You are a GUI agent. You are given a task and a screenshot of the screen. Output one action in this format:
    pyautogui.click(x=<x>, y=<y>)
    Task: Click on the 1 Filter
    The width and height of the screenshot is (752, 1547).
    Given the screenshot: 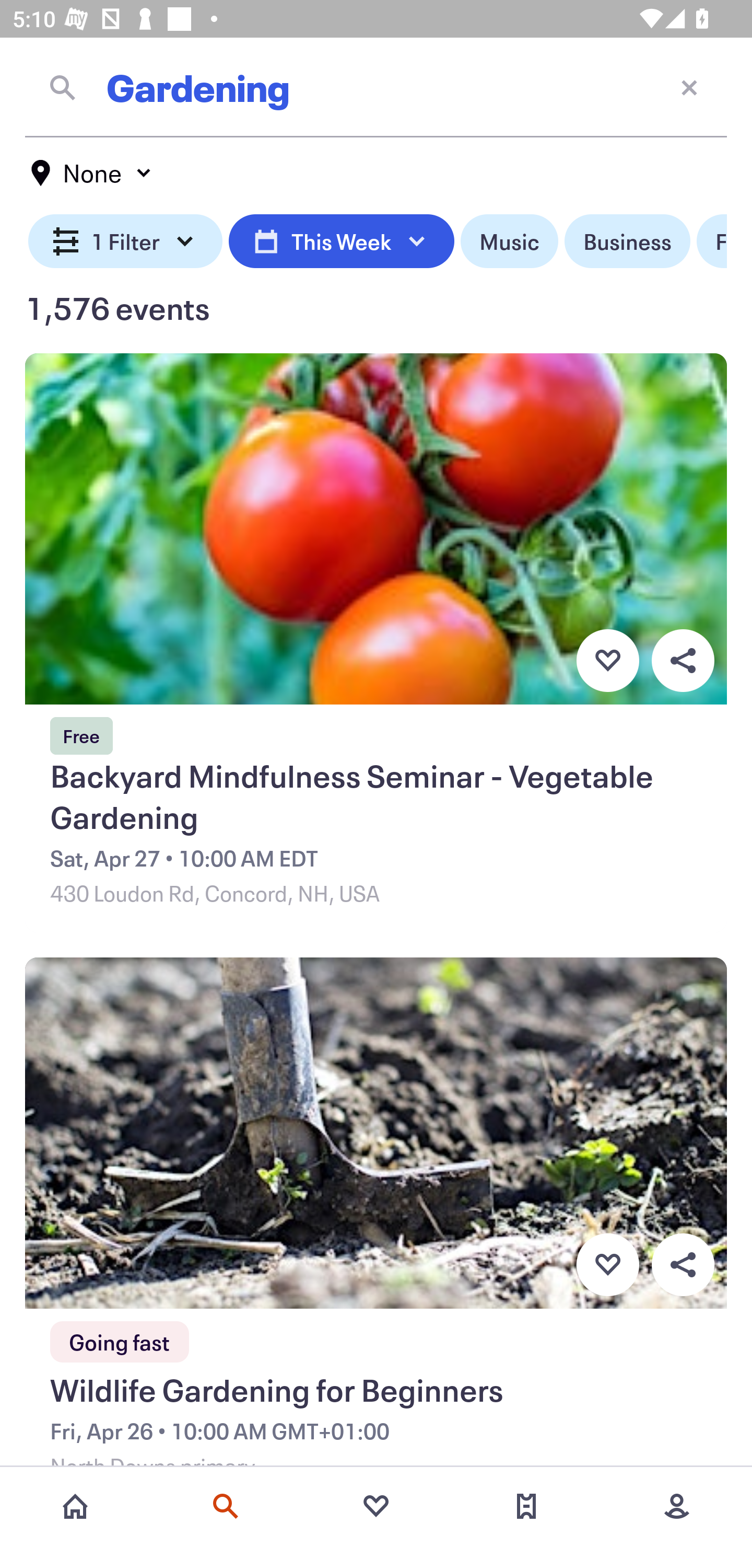 What is the action you would take?
    pyautogui.click(x=125, y=241)
    